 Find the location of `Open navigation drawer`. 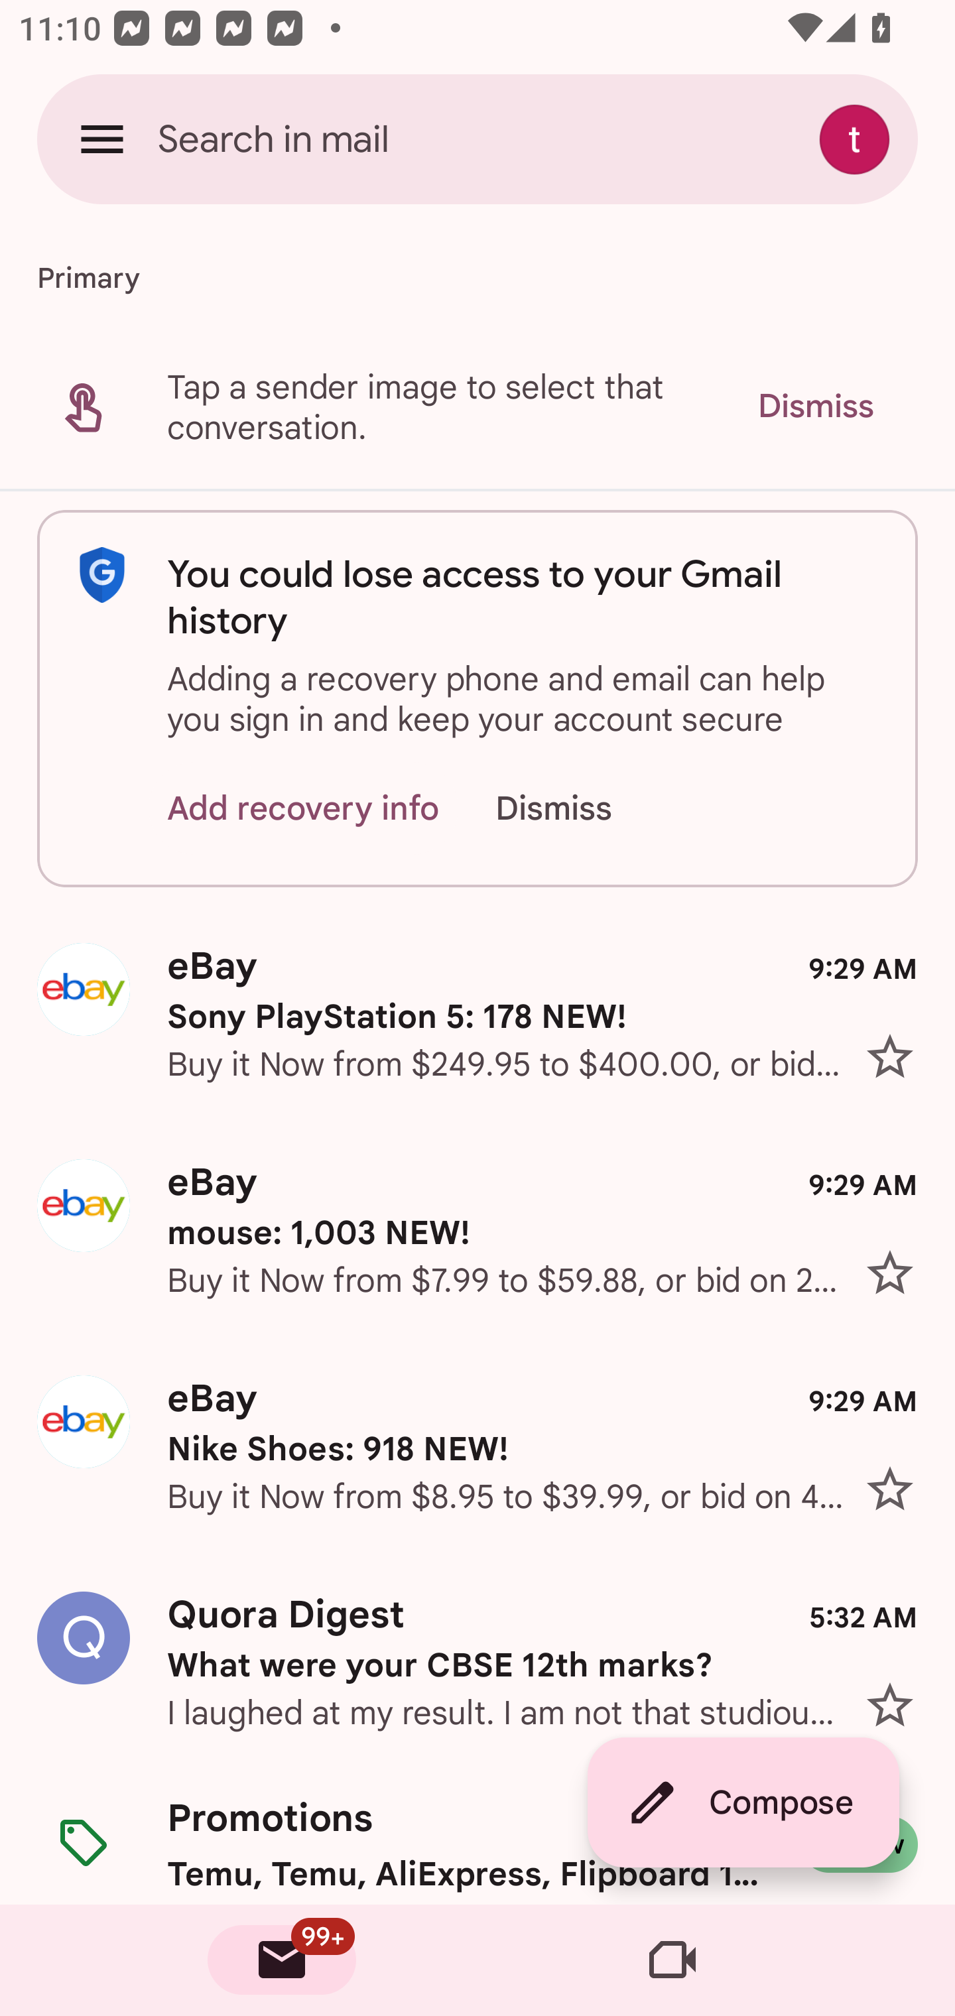

Open navigation drawer is located at coordinates (102, 139).